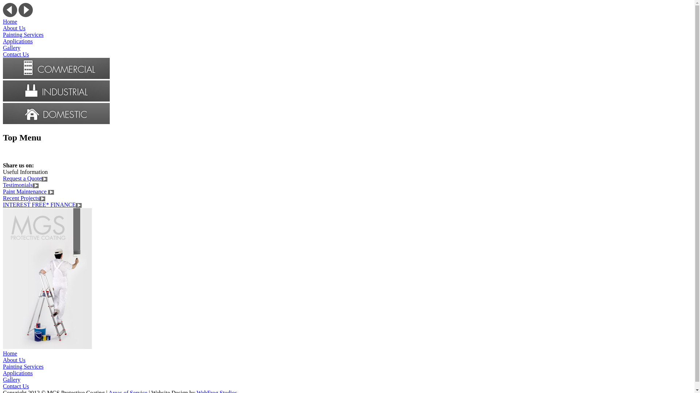 Image resolution: width=700 pixels, height=393 pixels. Describe the element at coordinates (39, 205) in the screenshot. I see `INTEREST FREE* FINANCE` at that location.